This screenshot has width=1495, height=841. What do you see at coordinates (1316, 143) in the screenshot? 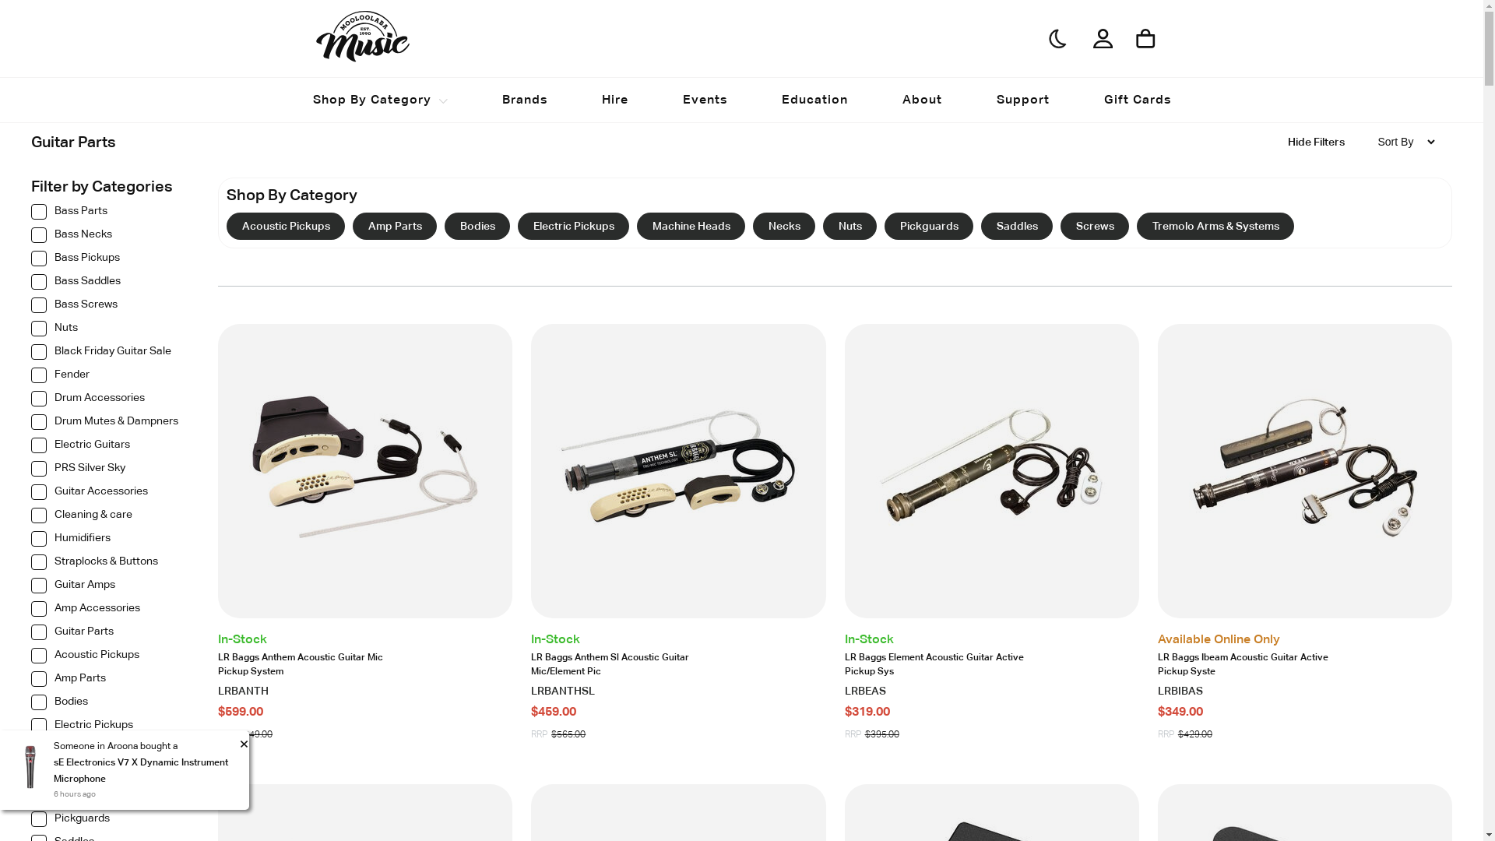
I see `Hide Filters` at bounding box center [1316, 143].